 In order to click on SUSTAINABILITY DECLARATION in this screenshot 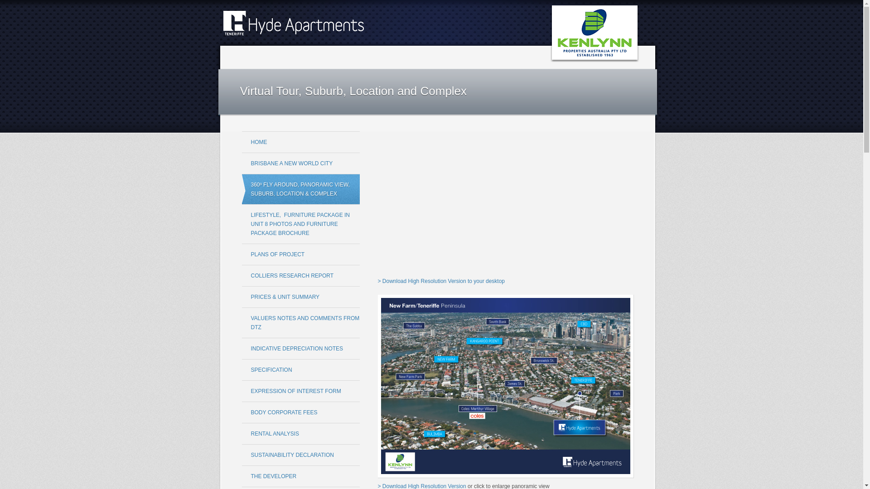, I will do `click(301, 455)`.